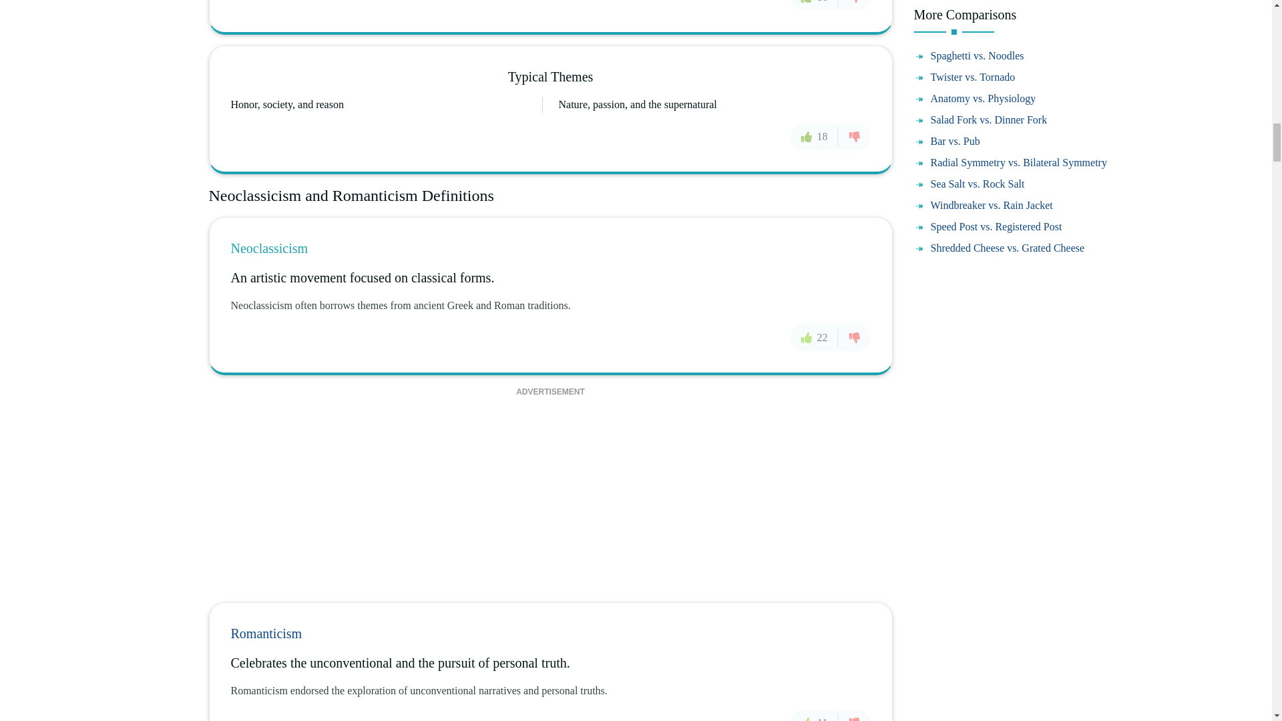 This screenshot has height=721, width=1282. I want to click on 22, so click(815, 338).